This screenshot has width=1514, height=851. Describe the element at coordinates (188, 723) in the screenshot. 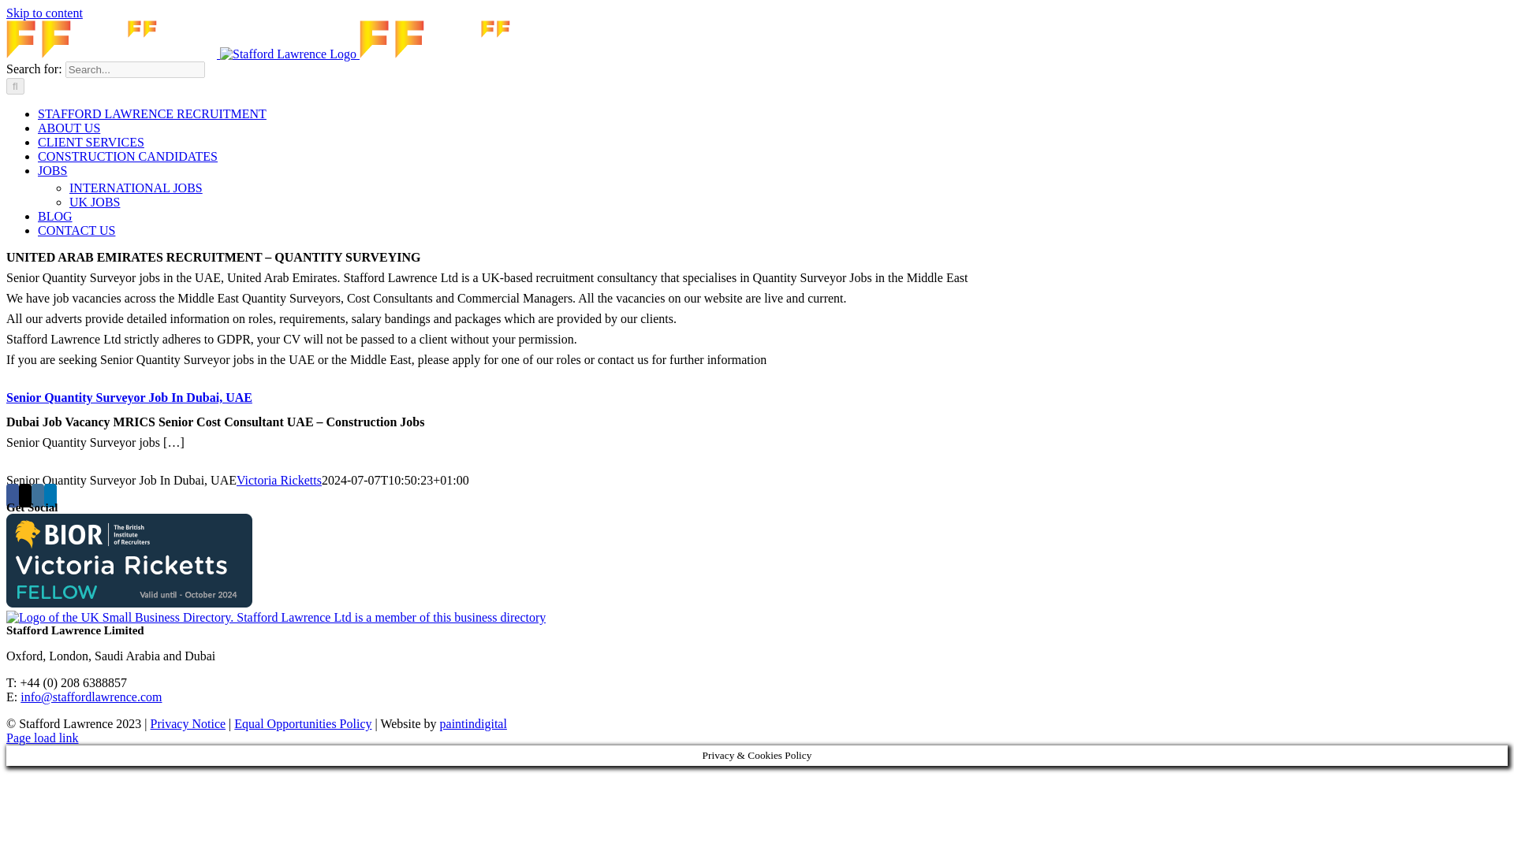

I see `Privacy Notice` at that location.